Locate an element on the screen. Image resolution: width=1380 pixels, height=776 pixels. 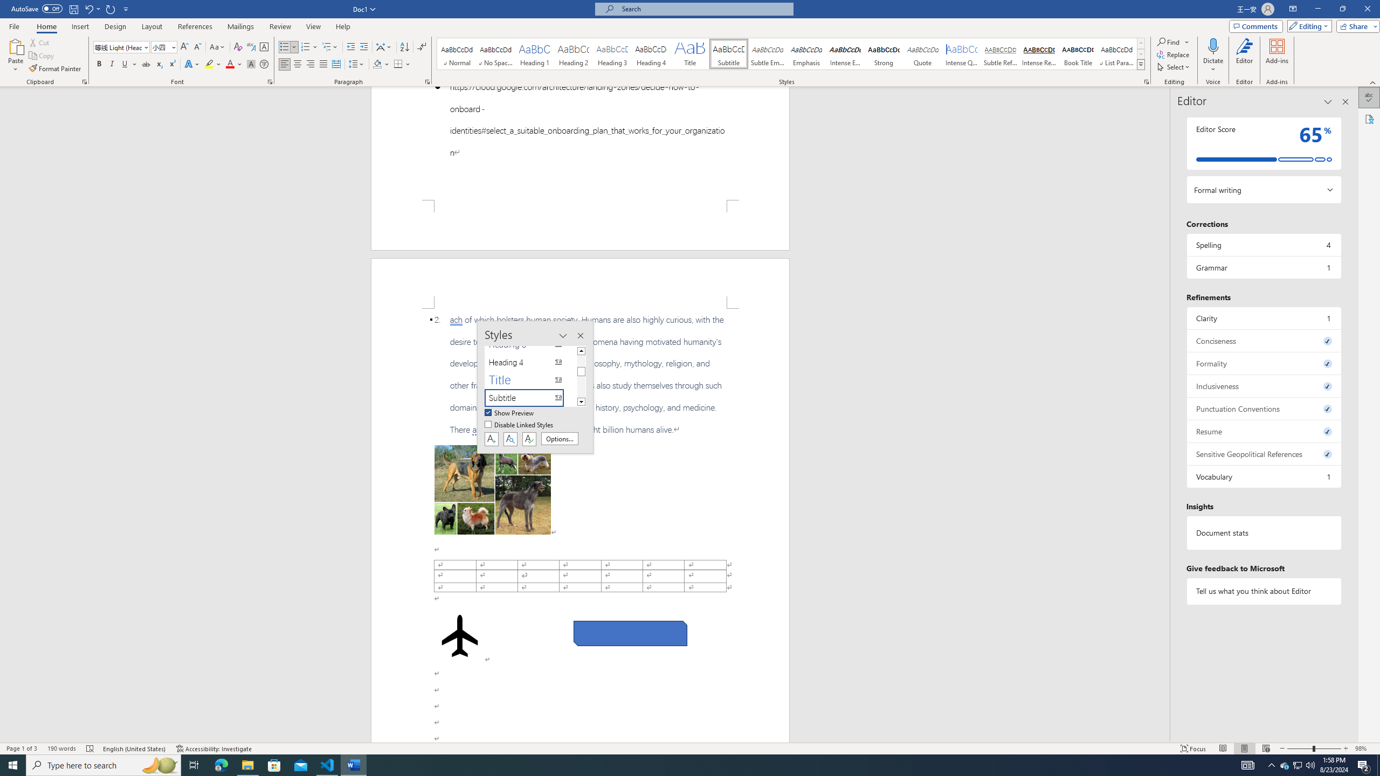
Zoom is located at coordinates (1314, 749).